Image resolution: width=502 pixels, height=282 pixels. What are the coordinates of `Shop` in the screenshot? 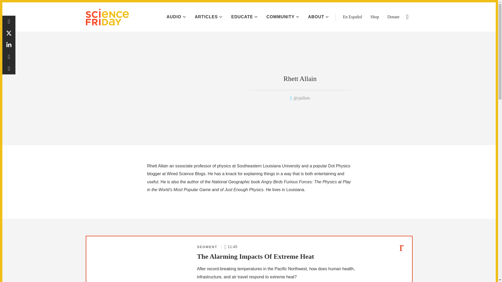 It's located at (374, 17).